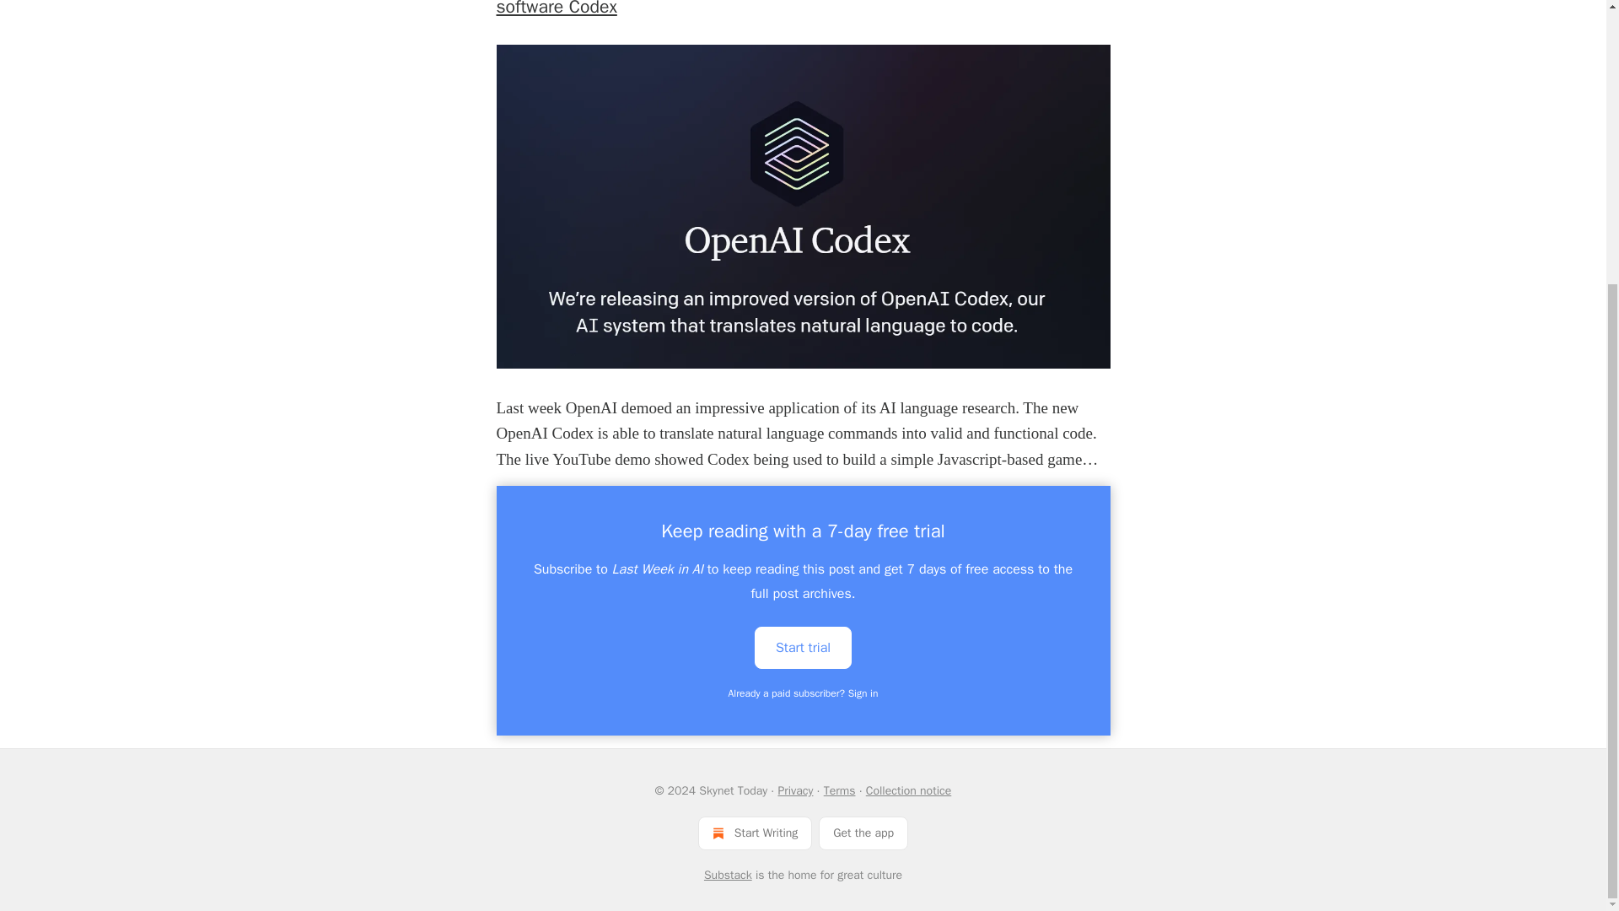  I want to click on Start Writing, so click(755, 833).